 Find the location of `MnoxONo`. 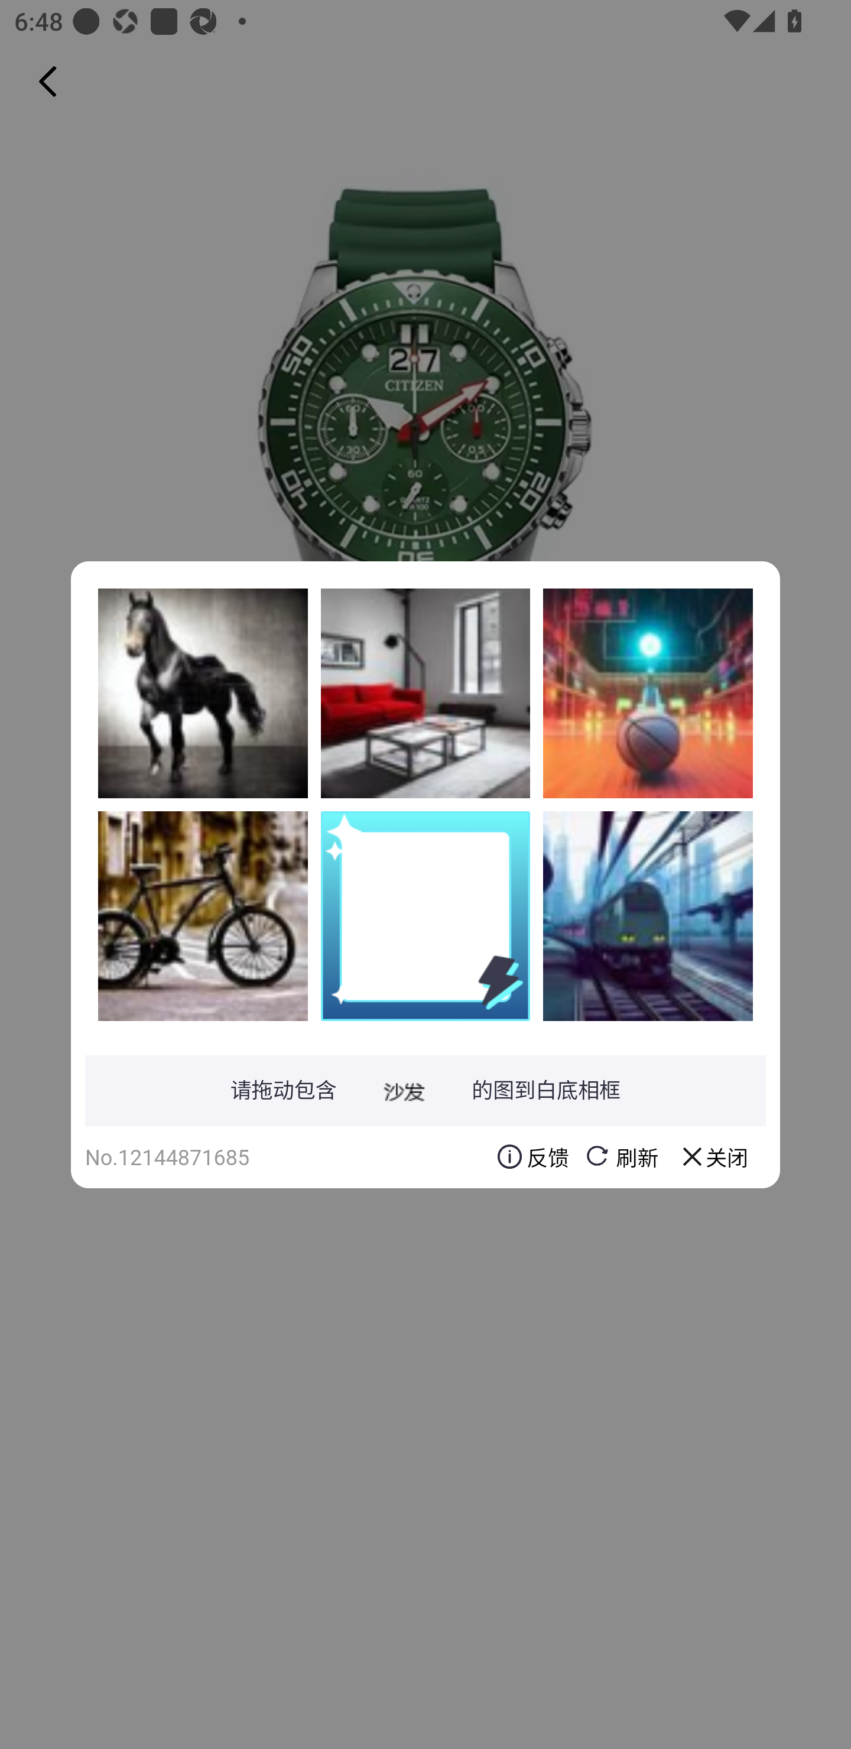

MnoxONo is located at coordinates (648, 693).